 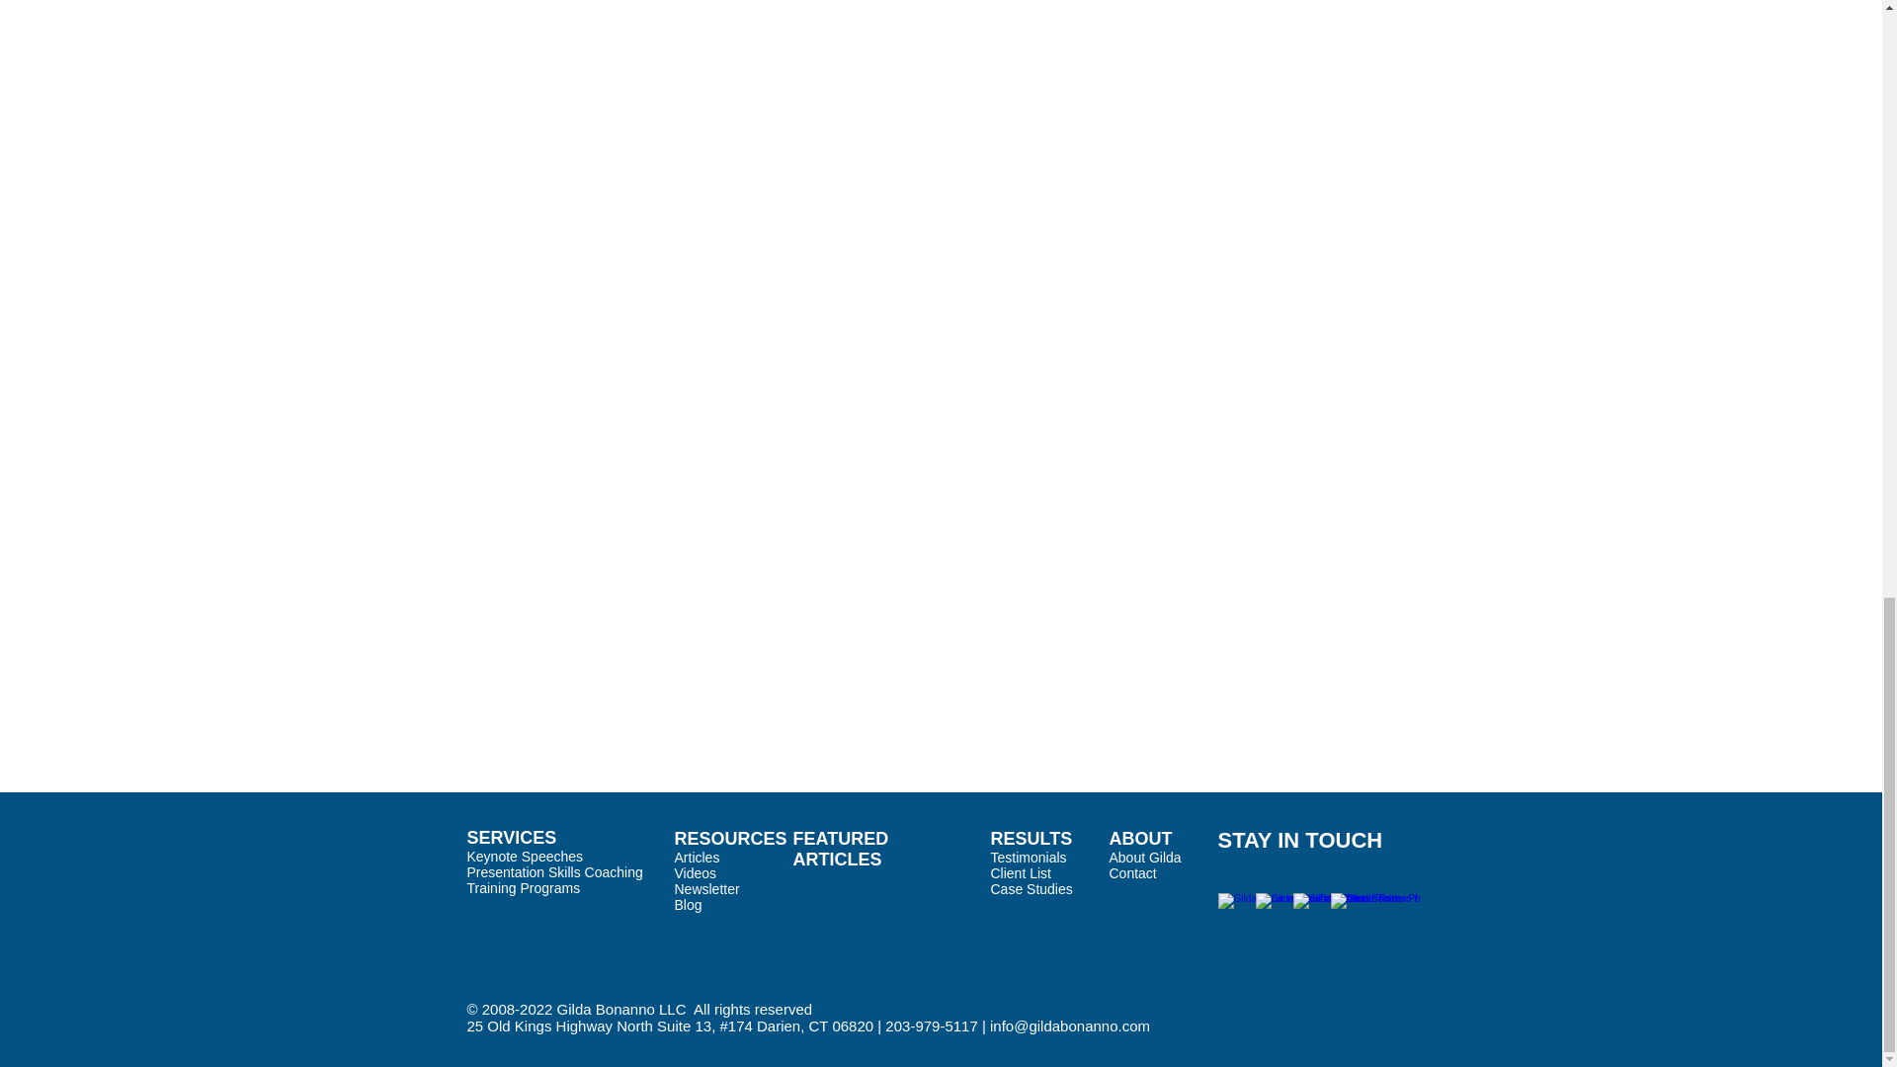 I want to click on Keynote Speeches, so click(x=524, y=856).